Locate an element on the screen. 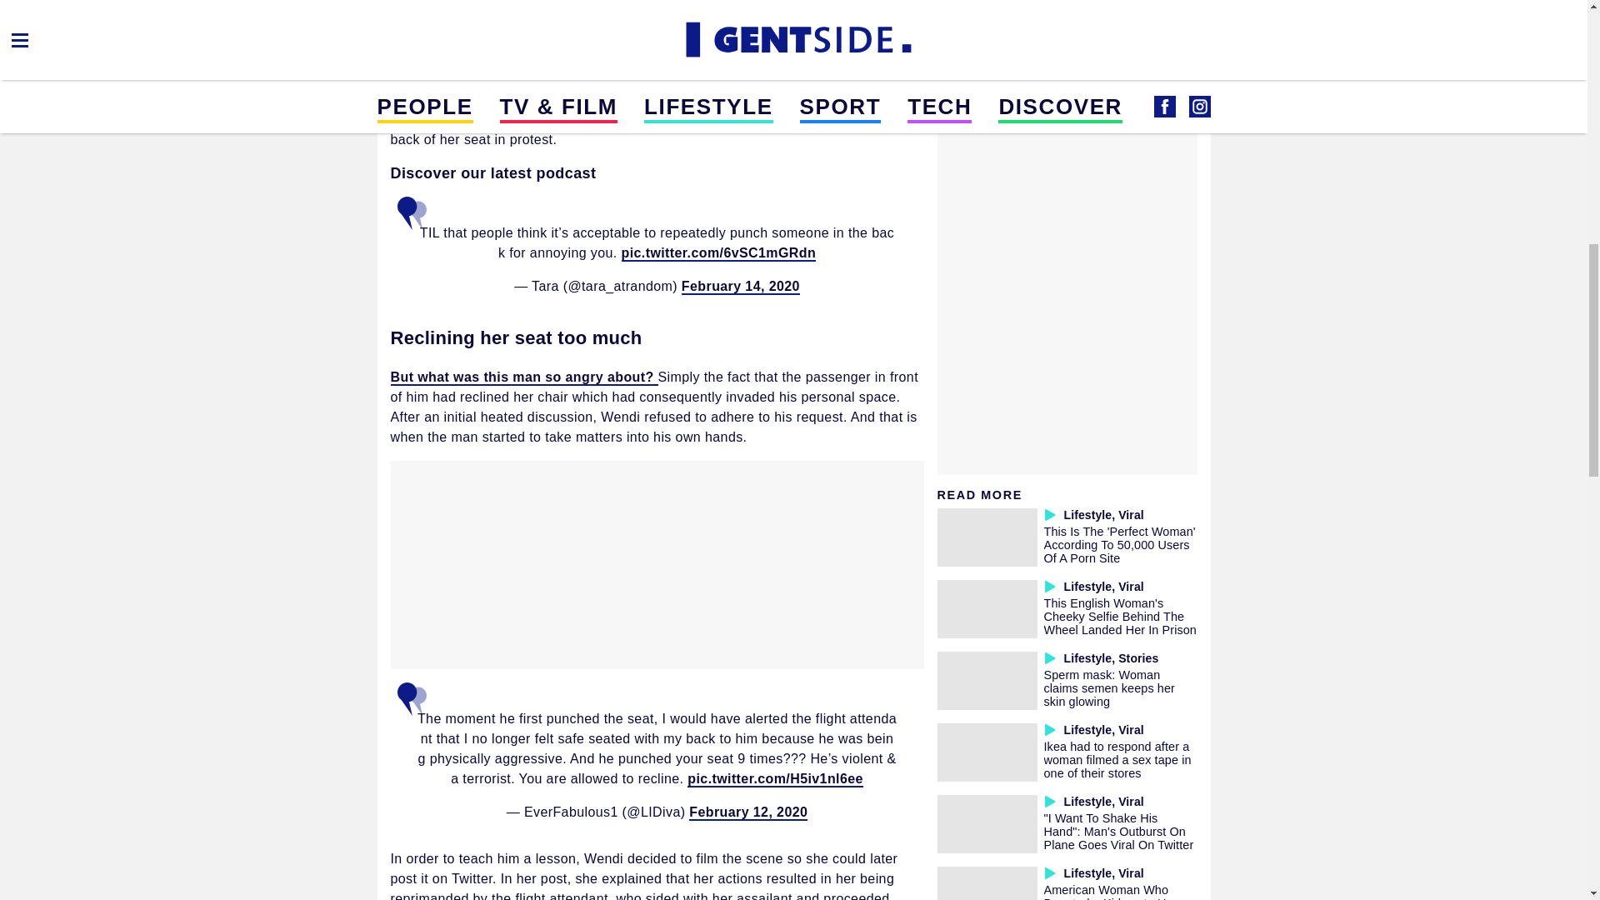 Image resolution: width=1600 pixels, height=900 pixels. Share on Facebook is located at coordinates (417, 8).